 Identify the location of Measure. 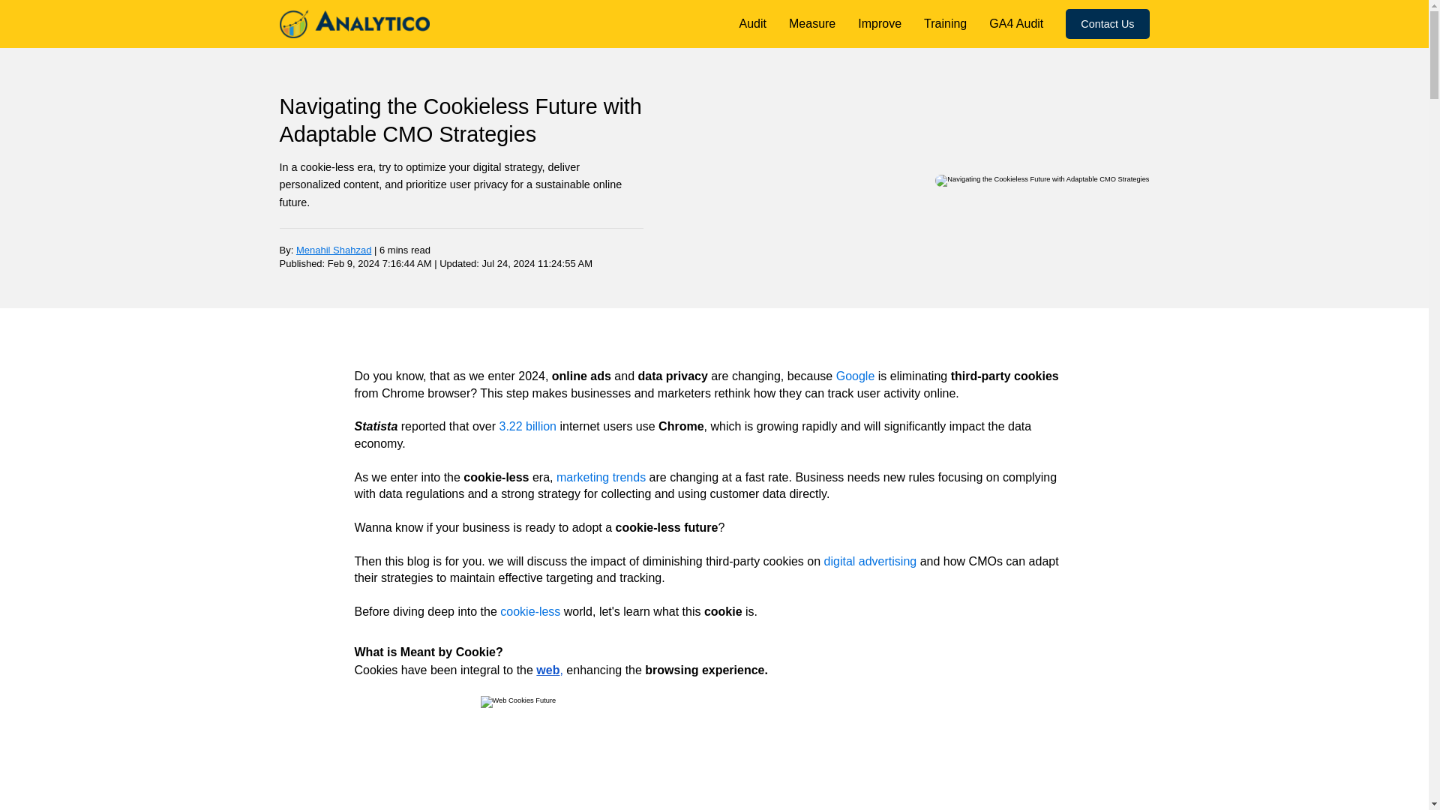
(811, 22).